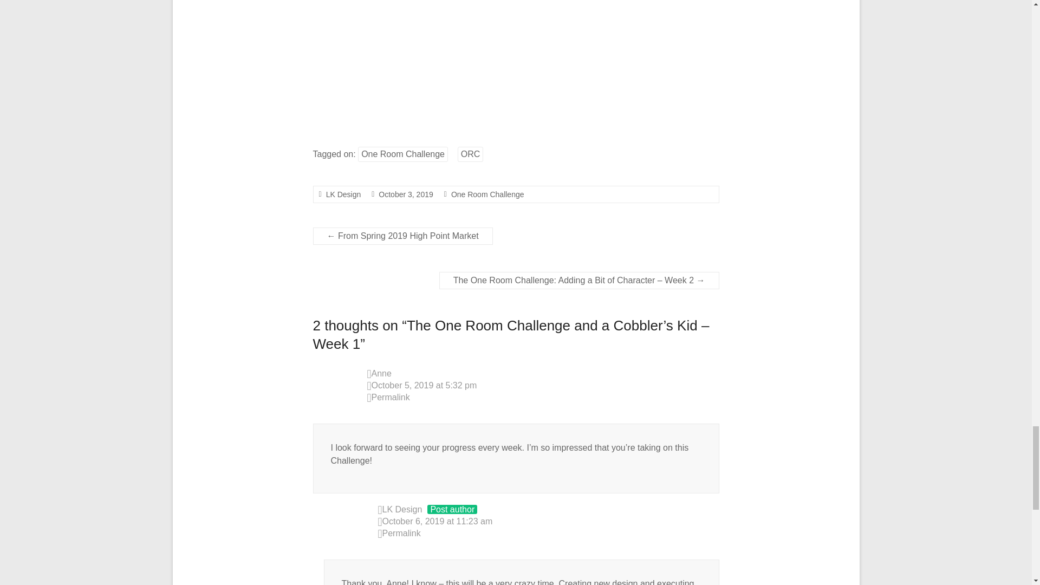 Image resolution: width=1040 pixels, height=585 pixels. What do you see at coordinates (405, 194) in the screenshot?
I see `7:41 am` at bounding box center [405, 194].